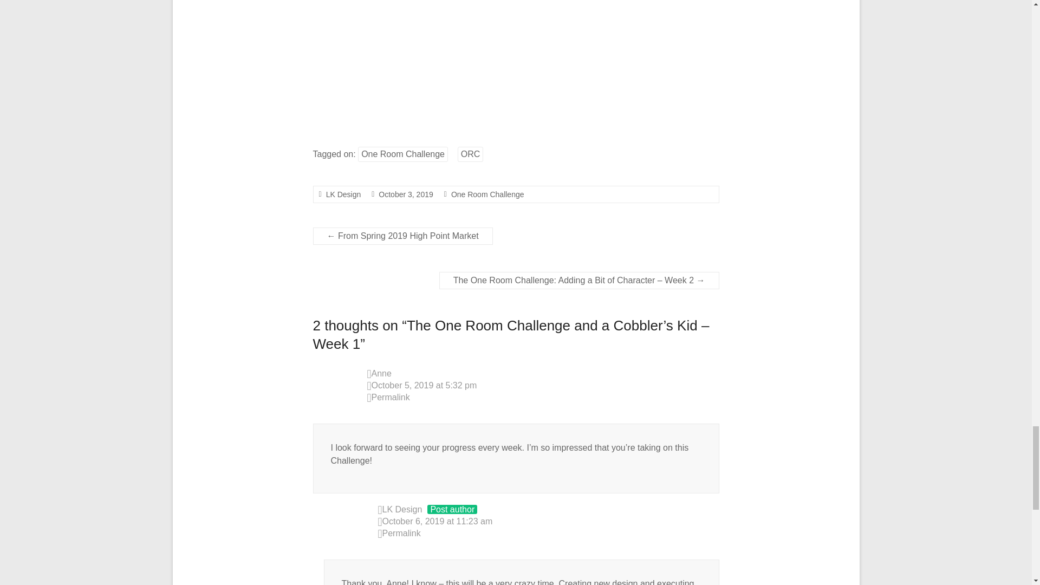 Image resolution: width=1040 pixels, height=585 pixels. What do you see at coordinates (405, 194) in the screenshot?
I see `7:41 am` at bounding box center [405, 194].